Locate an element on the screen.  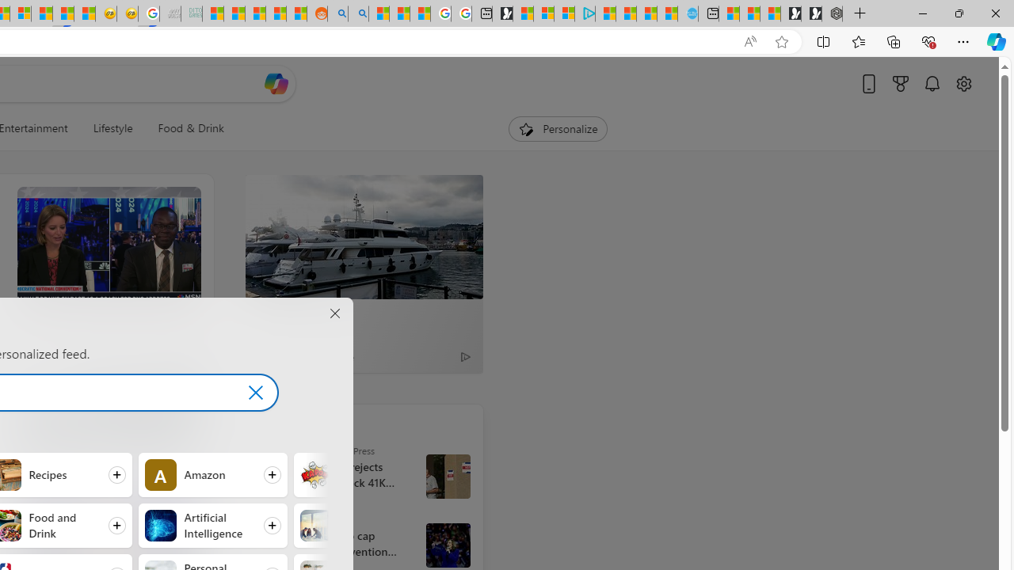
Nordace - Nordace Siena Is Not An Ordinary Backpack is located at coordinates (832, 14).